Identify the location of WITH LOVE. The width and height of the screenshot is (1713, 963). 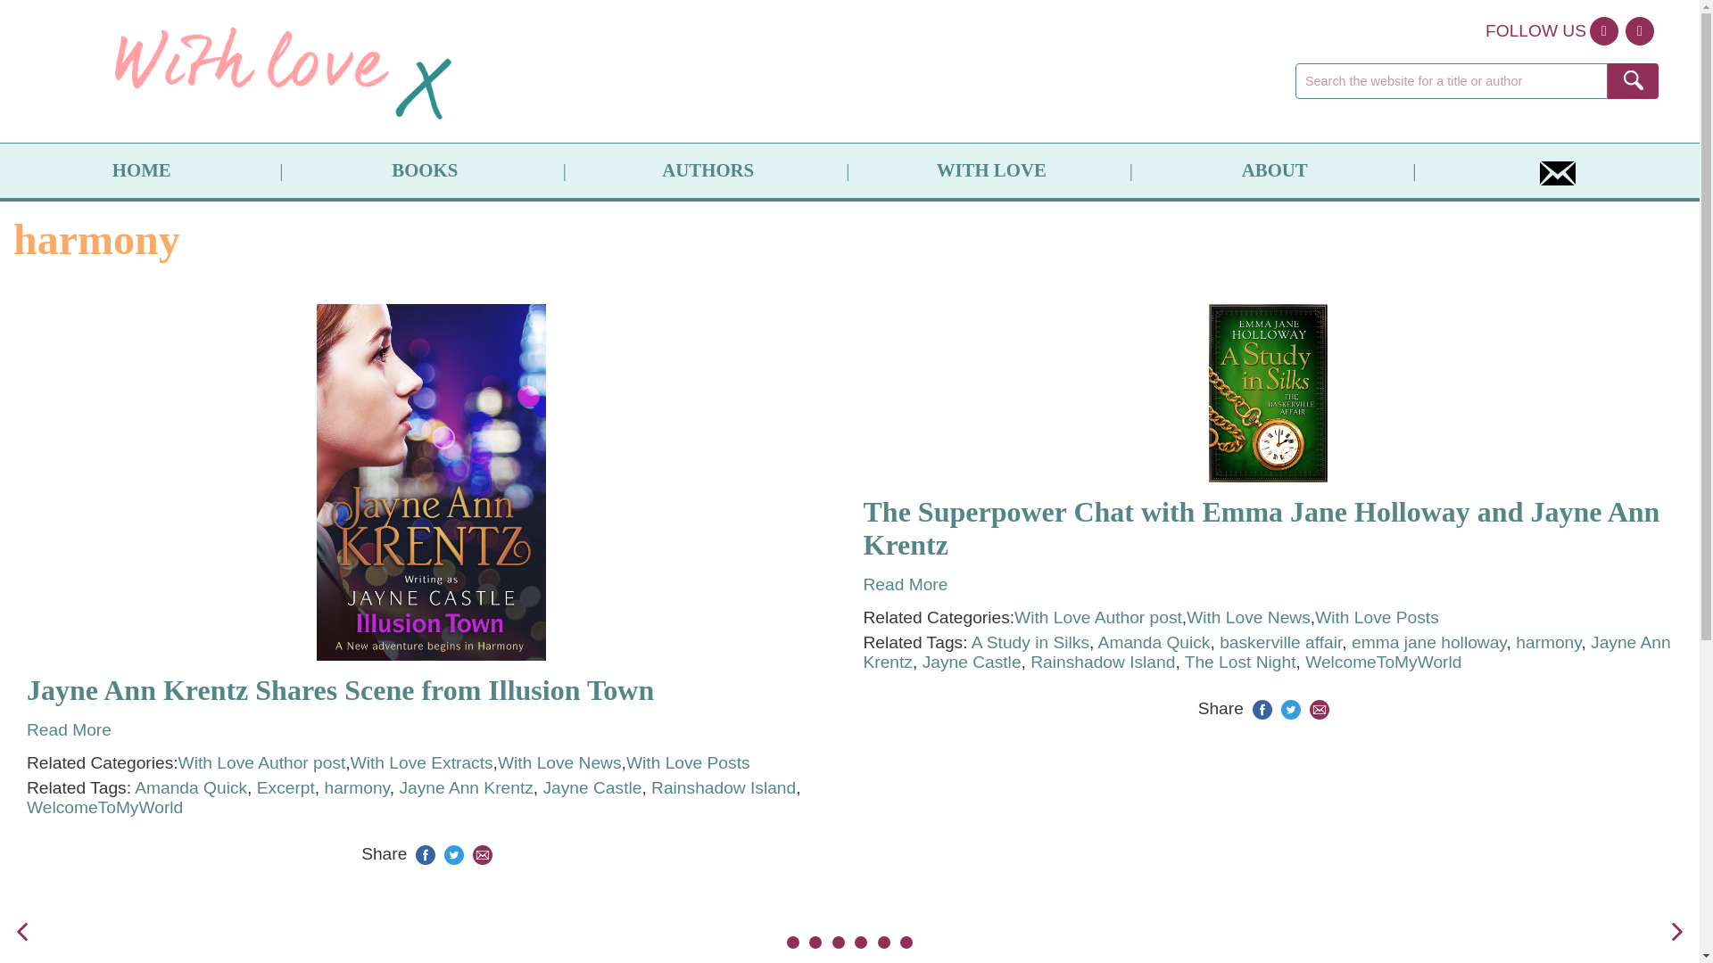
(990, 170).